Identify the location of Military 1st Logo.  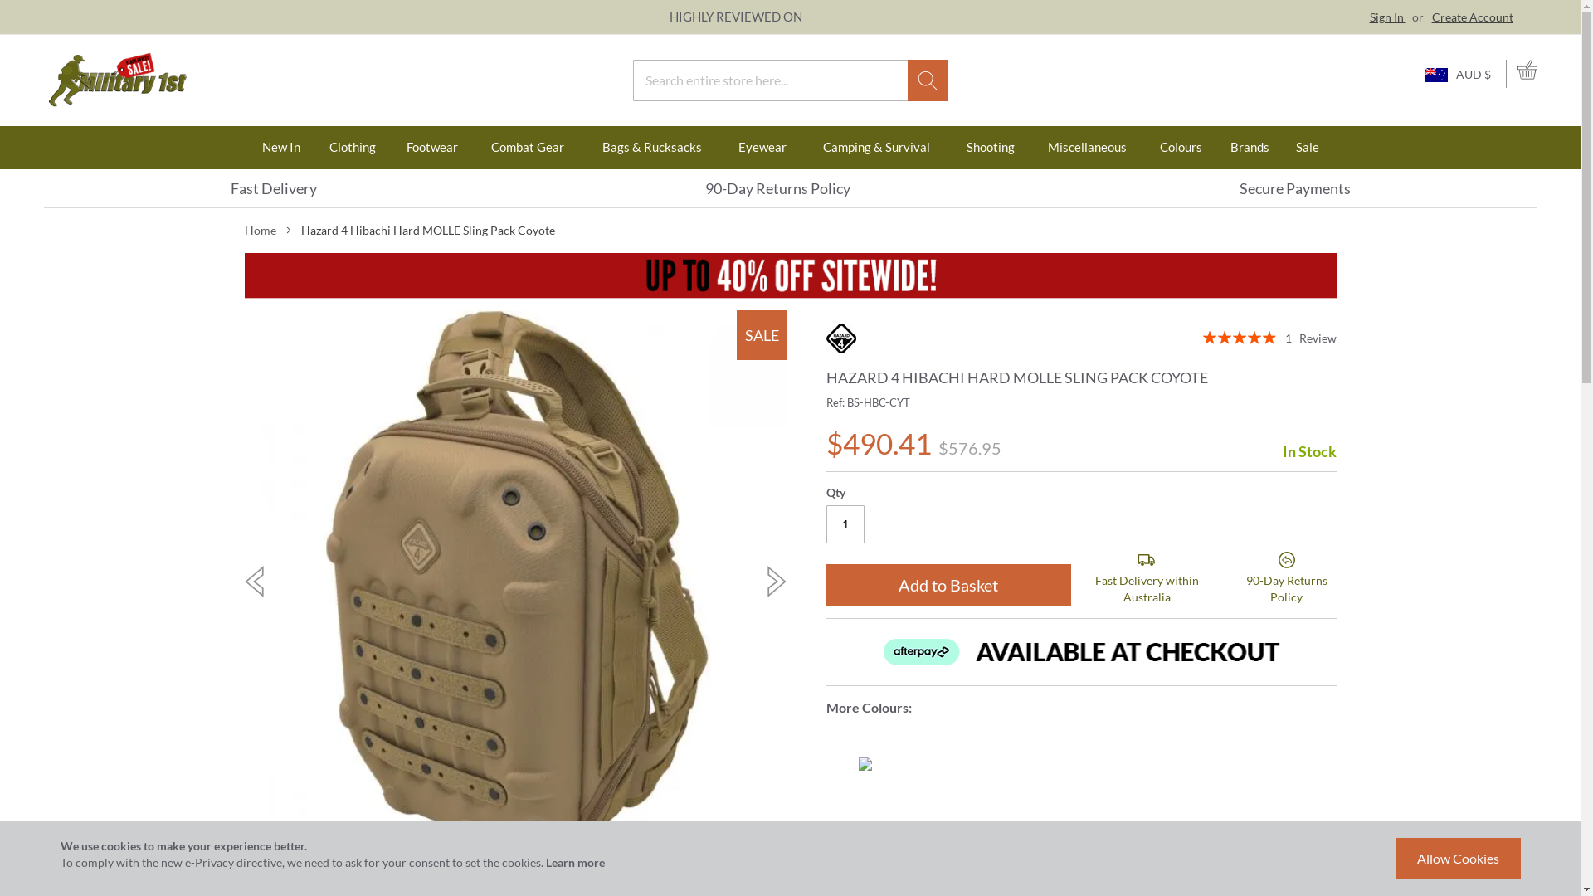
(117, 80).